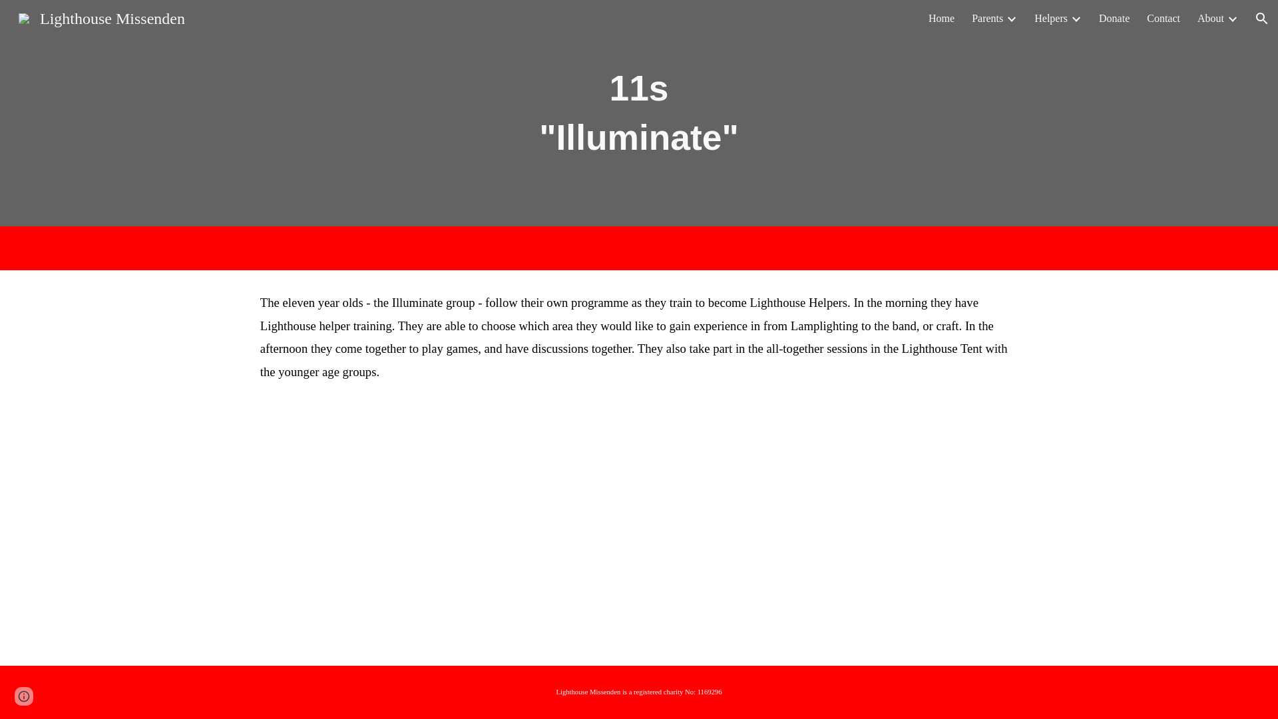 This screenshot has height=719, width=1278. I want to click on Home, so click(941, 19).